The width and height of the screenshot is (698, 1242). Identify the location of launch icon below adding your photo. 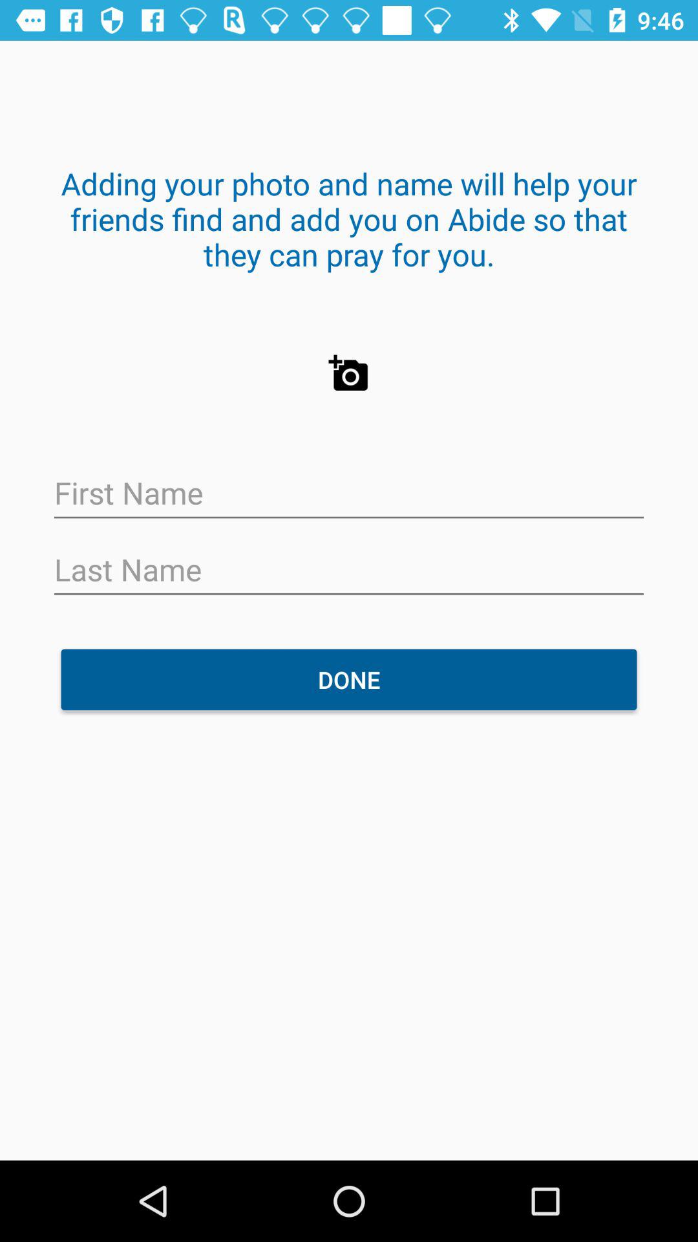
(349, 373).